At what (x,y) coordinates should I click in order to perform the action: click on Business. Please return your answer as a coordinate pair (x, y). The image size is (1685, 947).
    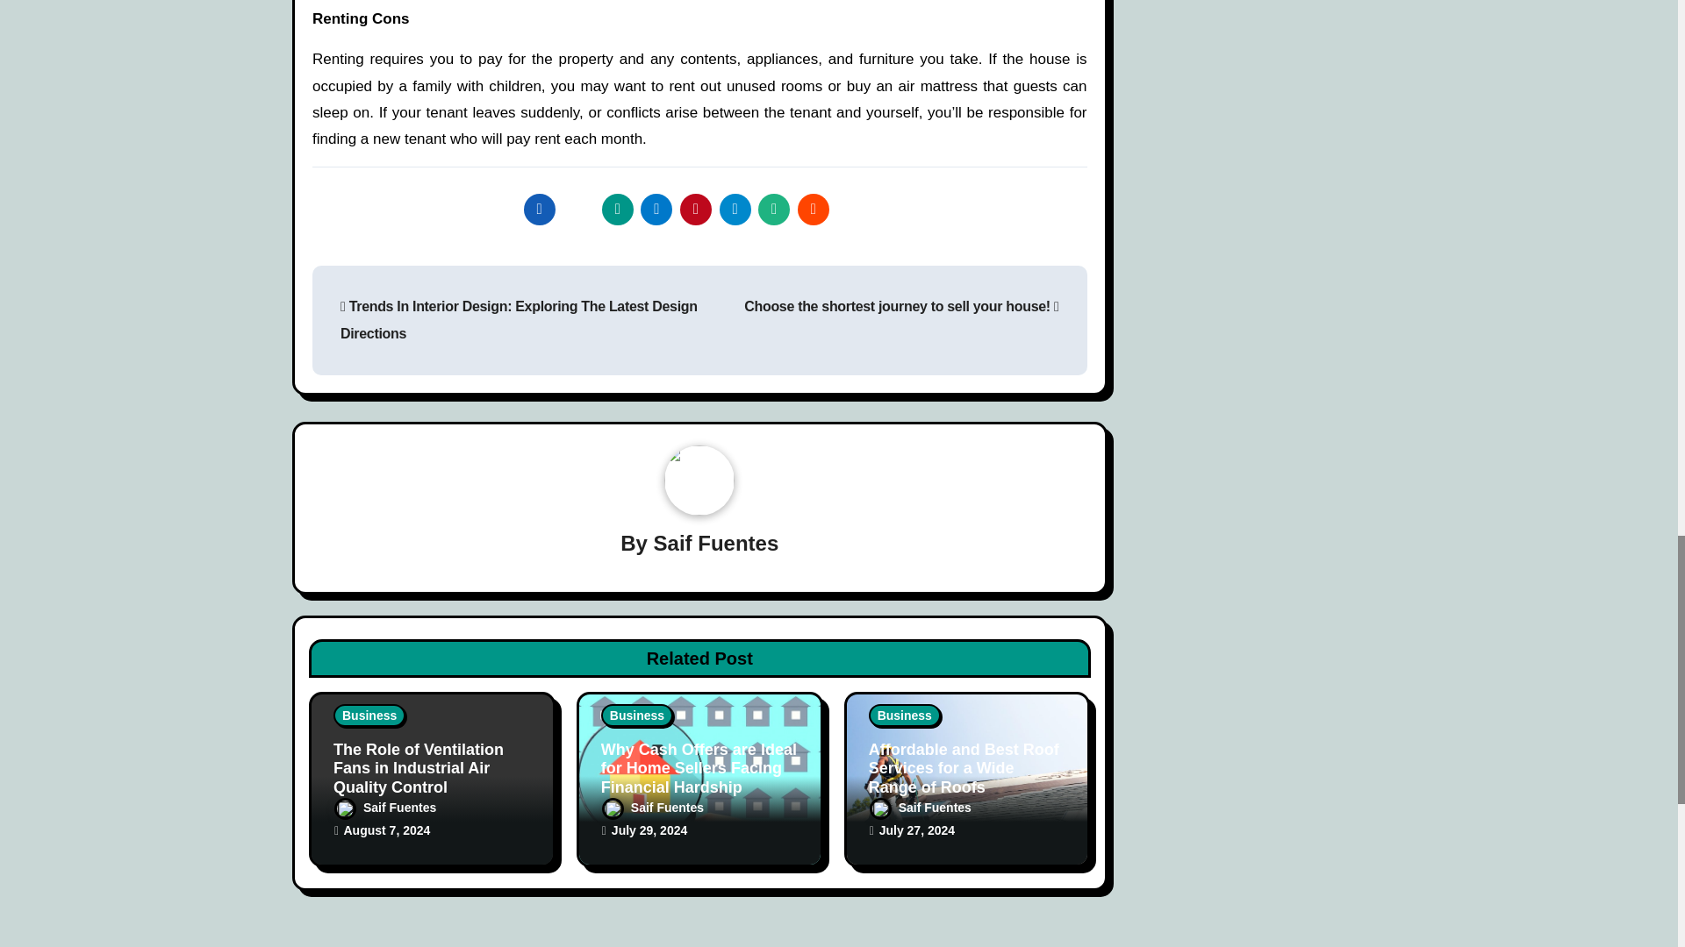
    Looking at the image, I should click on (369, 716).